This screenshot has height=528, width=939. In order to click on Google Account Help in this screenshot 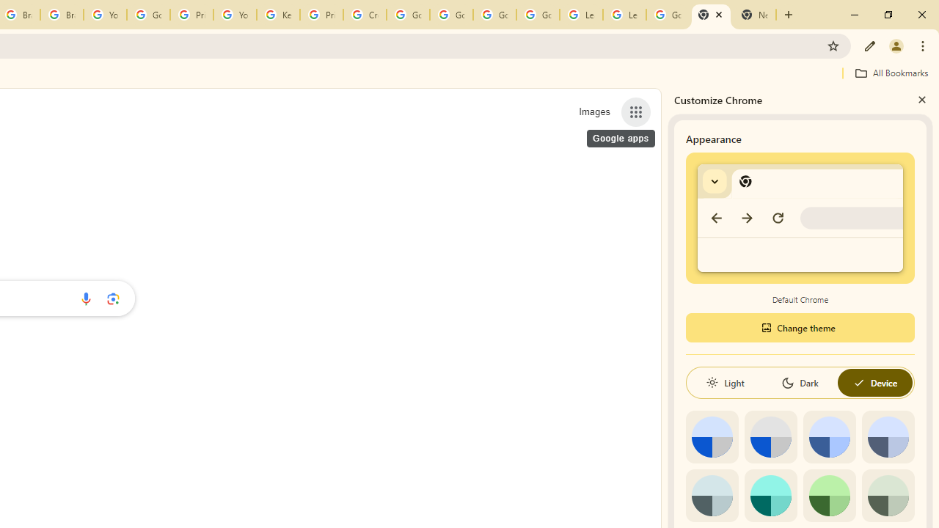, I will do `click(538, 15)`.